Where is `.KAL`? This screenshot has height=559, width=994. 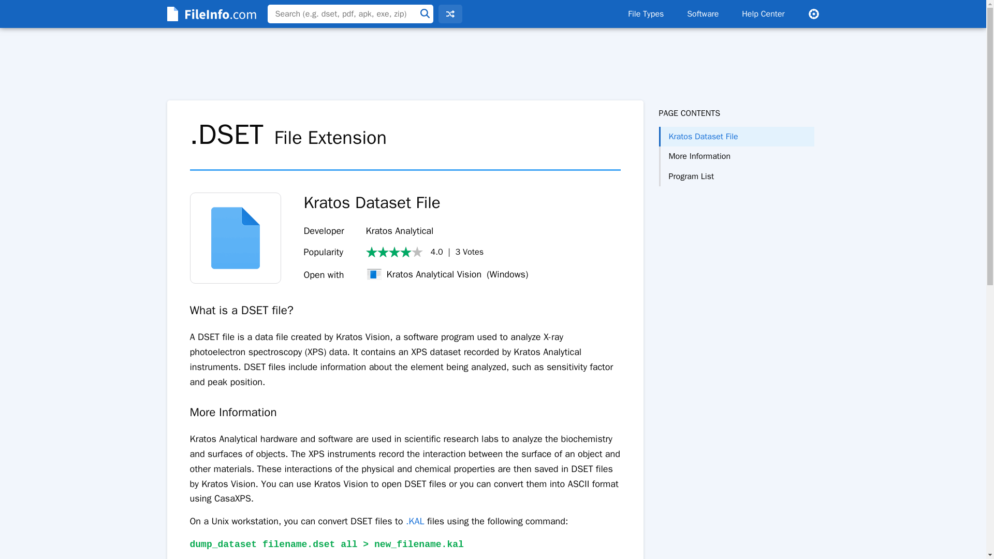 .KAL is located at coordinates (415, 521).